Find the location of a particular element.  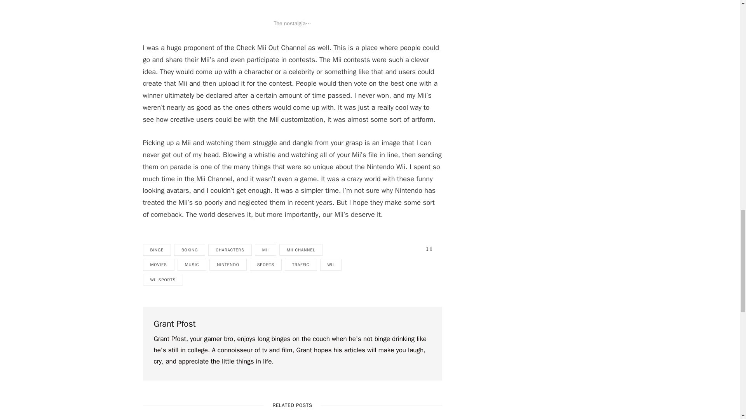

MOVIES is located at coordinates (159, 265).